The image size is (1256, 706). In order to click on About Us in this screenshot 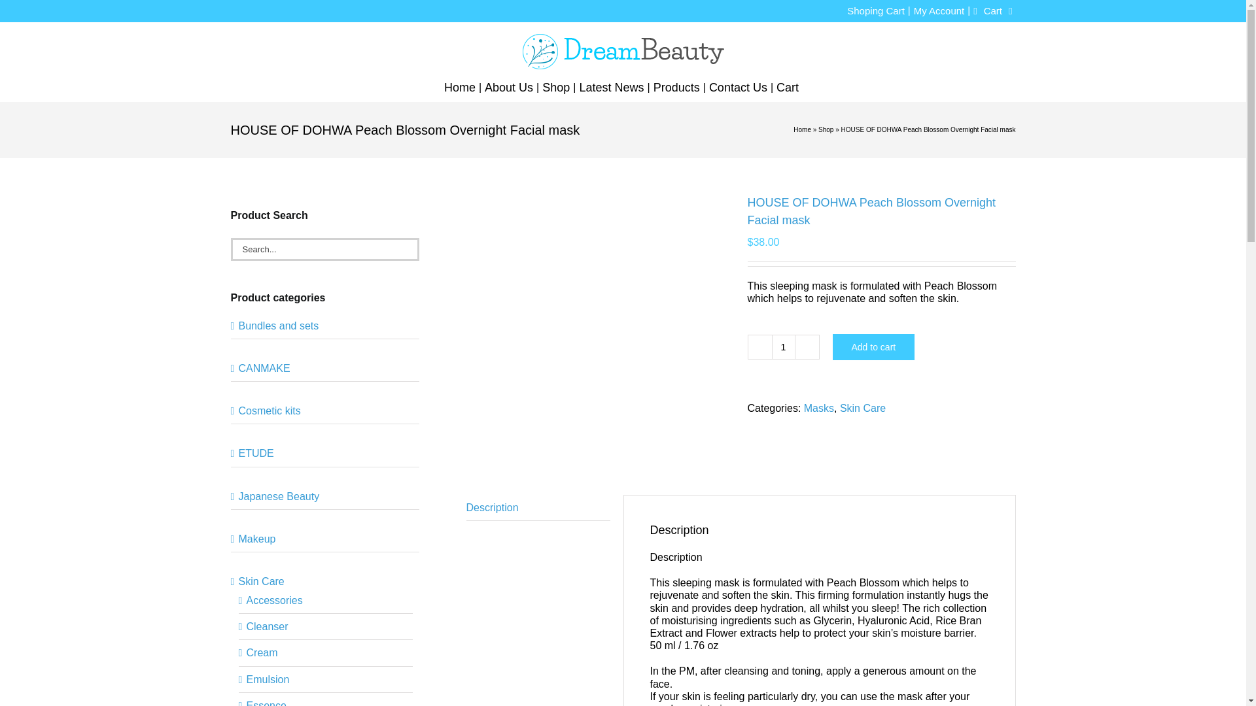, I will do `click(509, 88)`.